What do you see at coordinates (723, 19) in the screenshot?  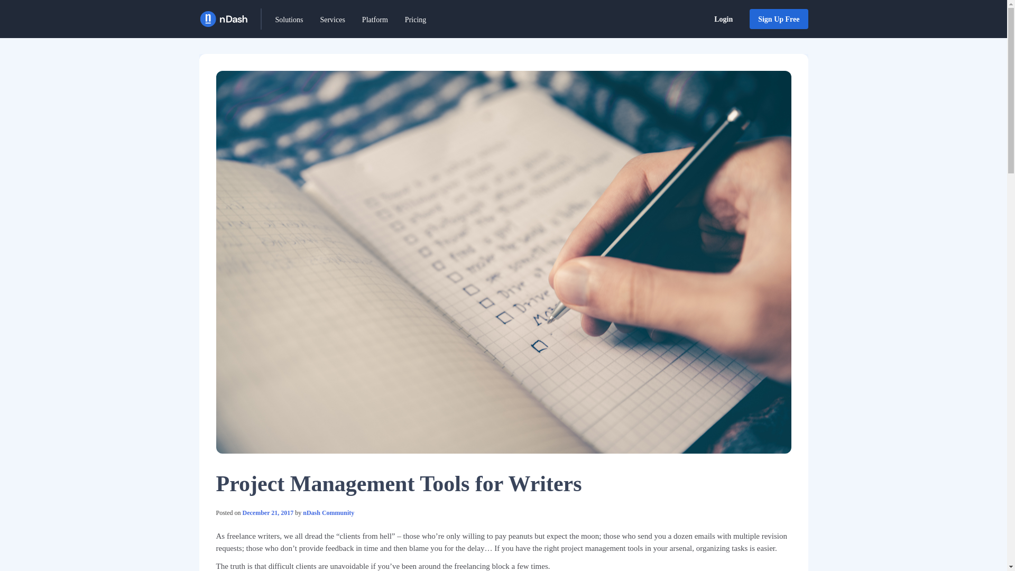 I see `Login` at bounding box center [723, 19].